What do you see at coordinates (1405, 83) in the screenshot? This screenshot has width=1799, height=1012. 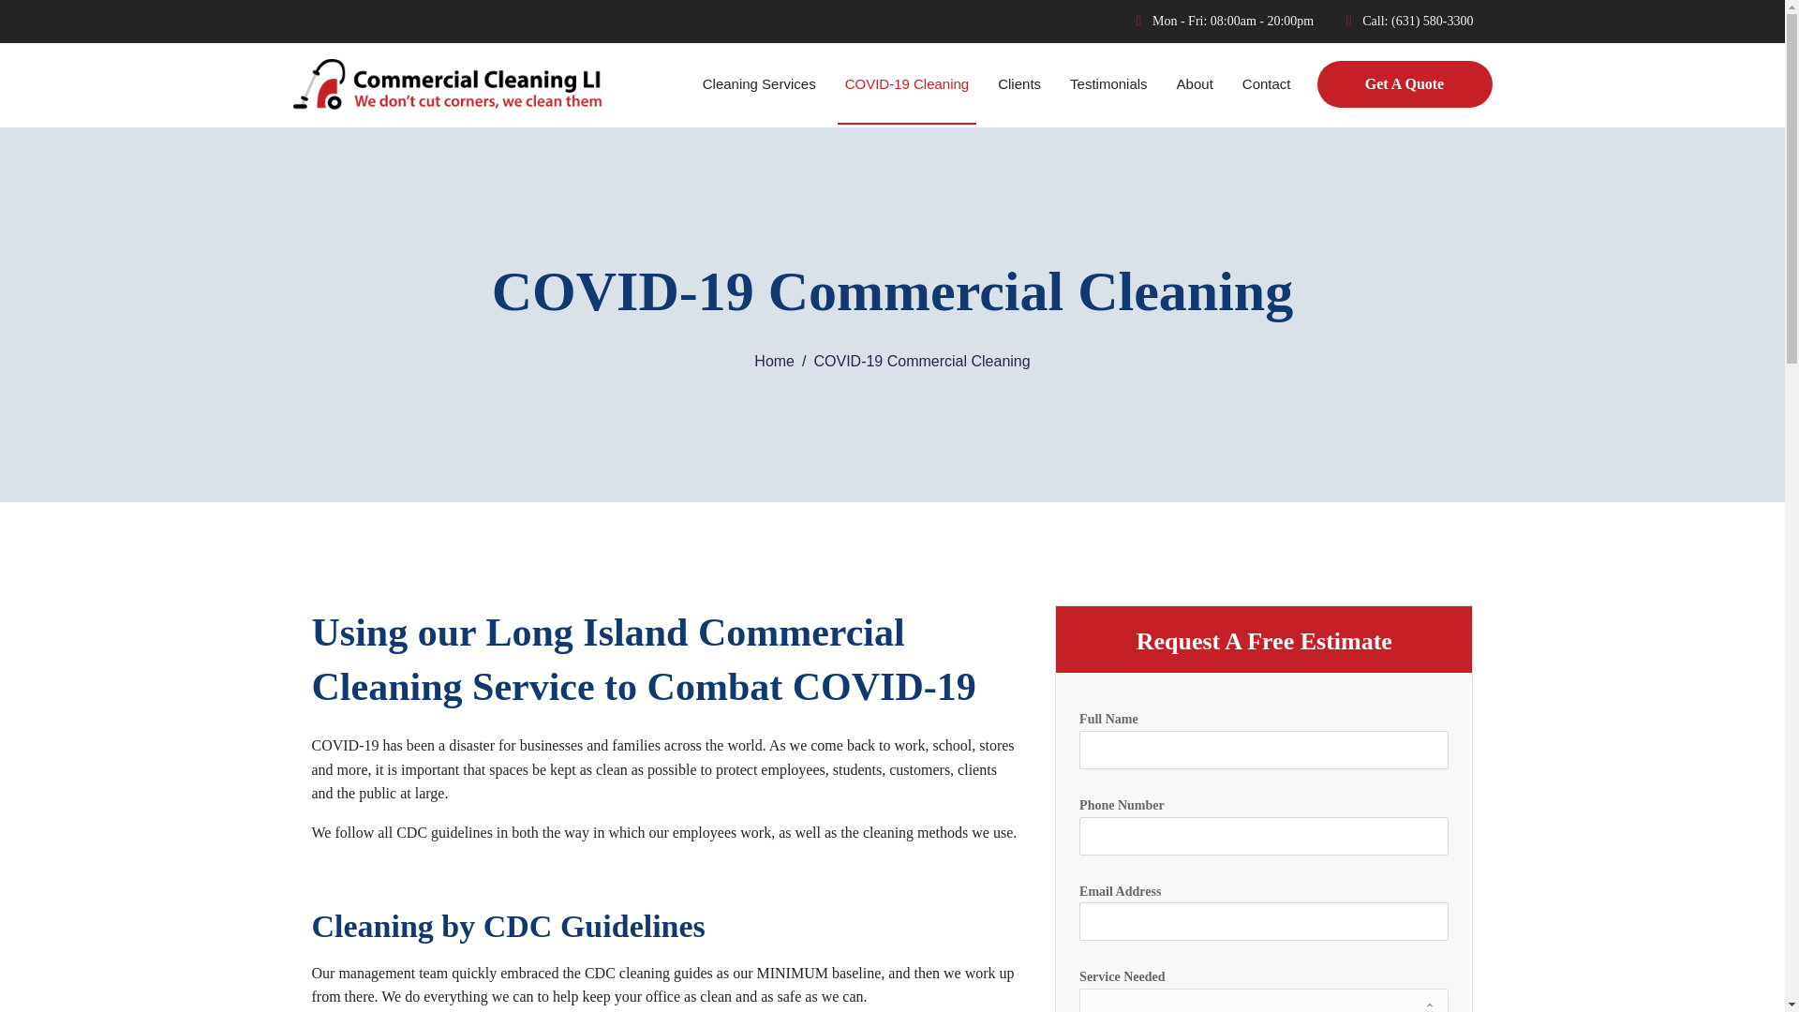 I see `Get A Quote` at bounding box center [1405, 83].